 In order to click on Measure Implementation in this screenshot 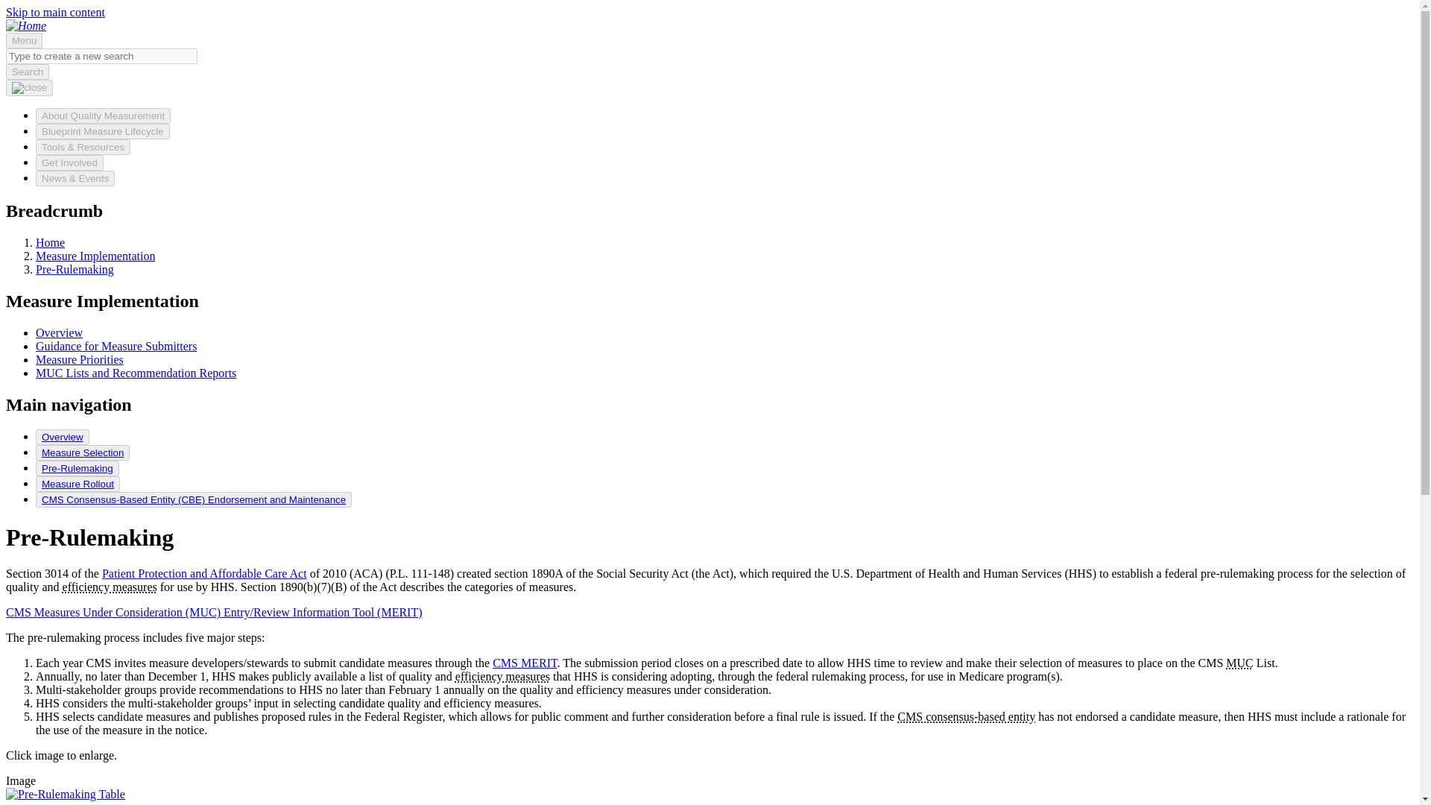, I will do `click(95, 256)`.